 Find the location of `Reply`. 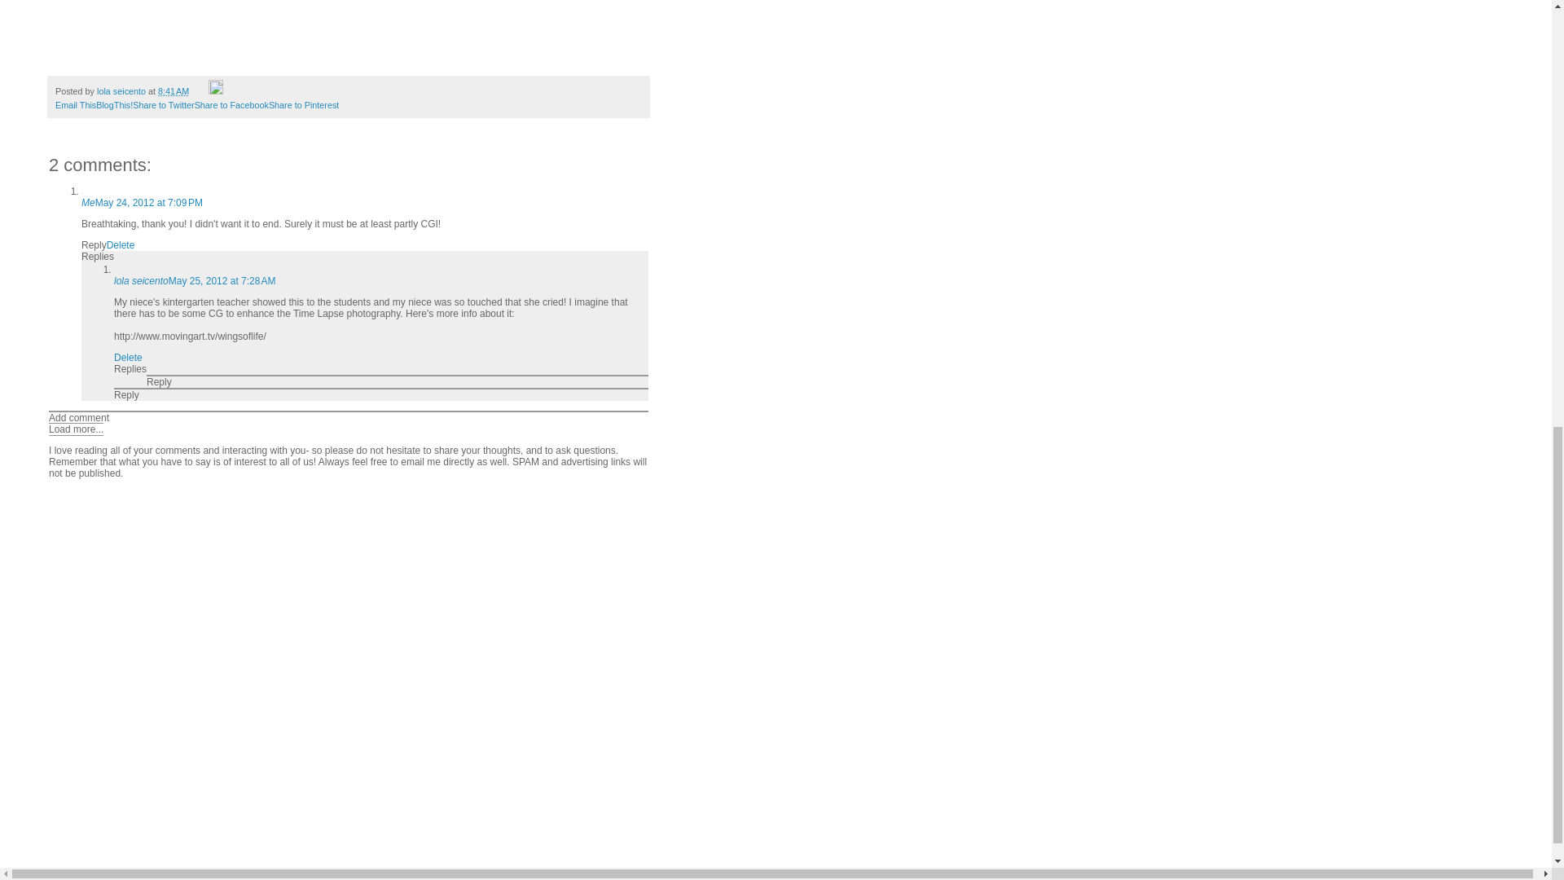

Reply is located at coordinates (126, 395).